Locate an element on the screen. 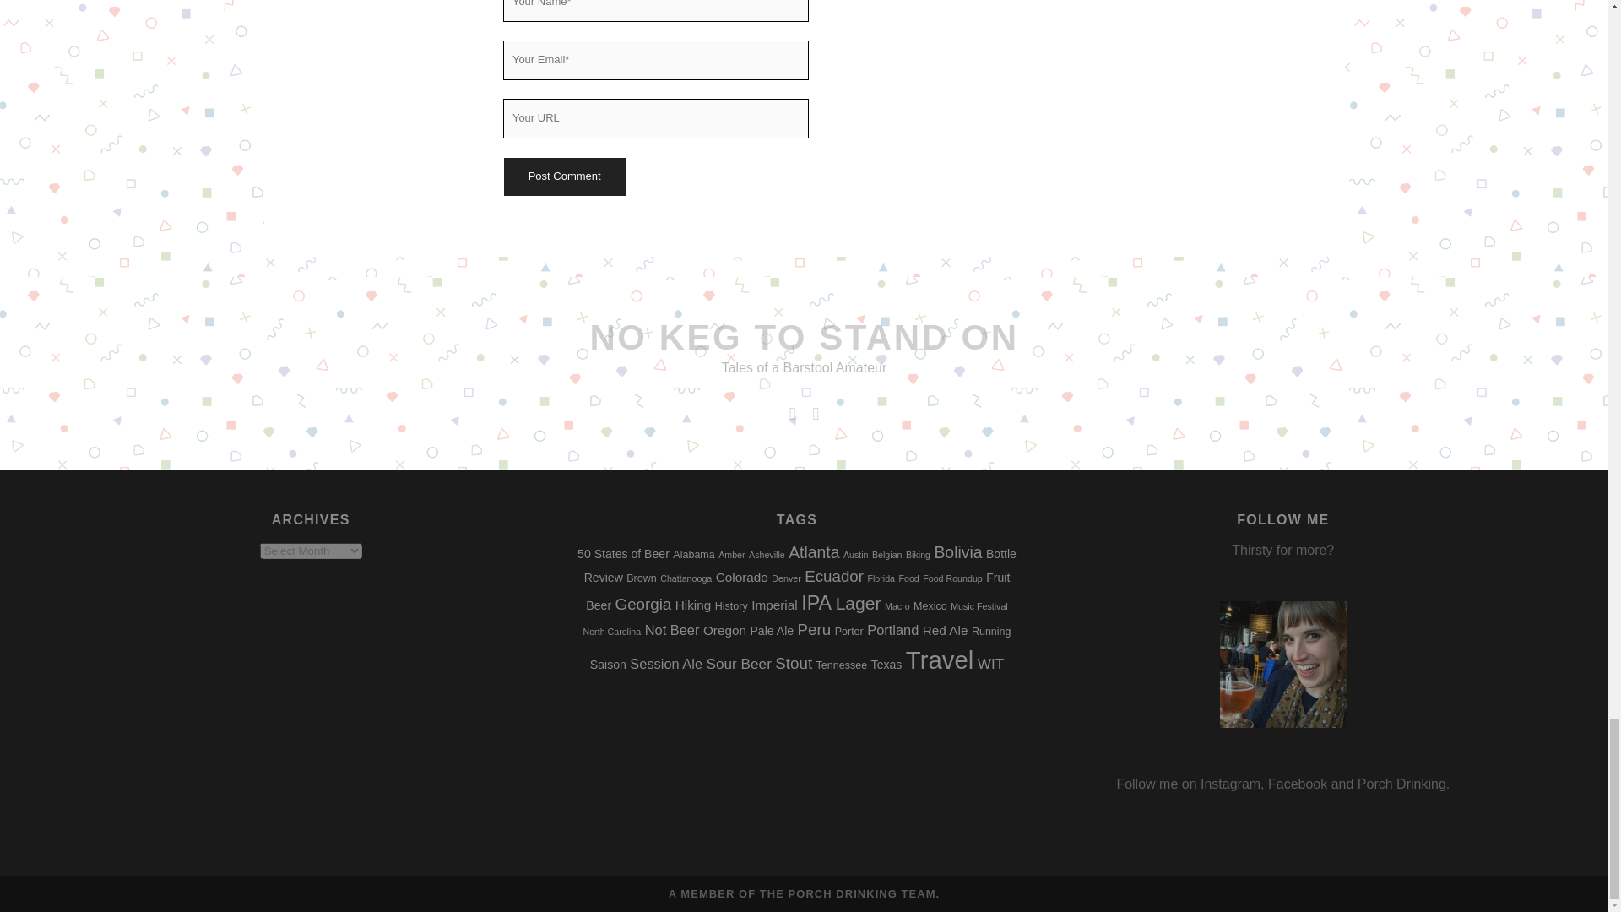  Chattanooga is located at coordinates (686, 578).